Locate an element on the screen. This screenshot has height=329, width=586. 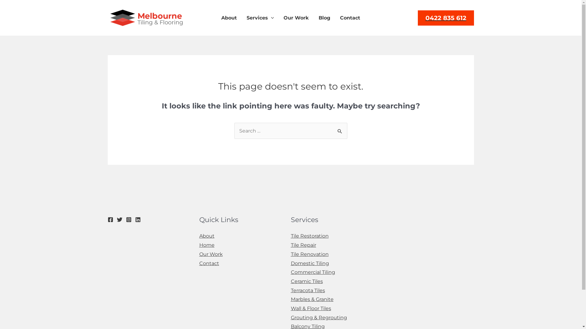
Search is located at coordinates (340, 129).